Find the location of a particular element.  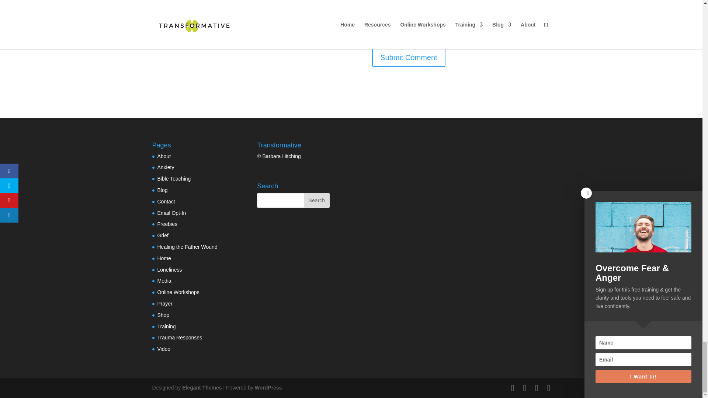

Search is located at coordinates (316, 200).